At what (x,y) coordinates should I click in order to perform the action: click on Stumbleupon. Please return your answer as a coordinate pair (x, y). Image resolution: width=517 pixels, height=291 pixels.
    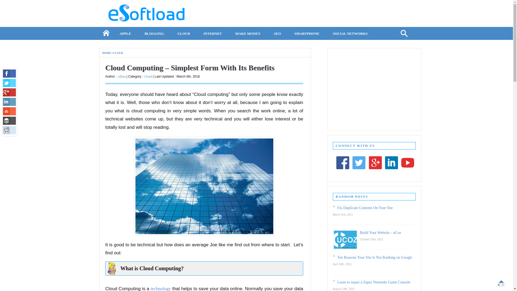
    Looking at the image, I should click on (9, 111).